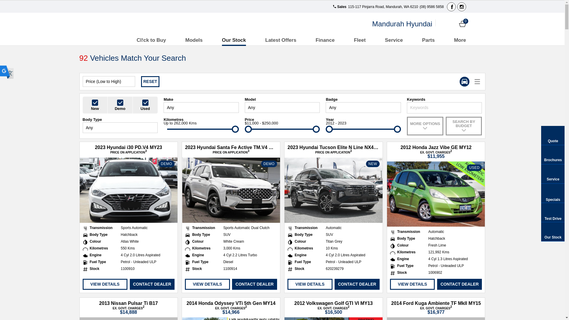 This screenshot has height=320, width=569. I want to click on NEW, so click(333, 190).